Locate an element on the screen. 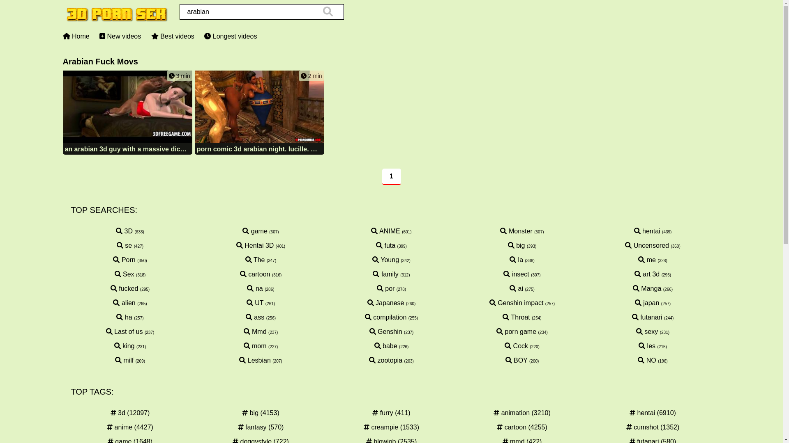 The height and width of the screenshot is (443, 789). Hentai 3D is located at coordinates (255, 245).